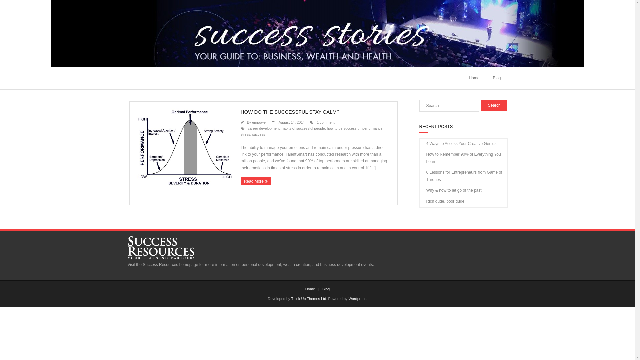 This screenshot has height=360, width=640. I want to click on Think Up Themes Ltd, so click(309, 299).